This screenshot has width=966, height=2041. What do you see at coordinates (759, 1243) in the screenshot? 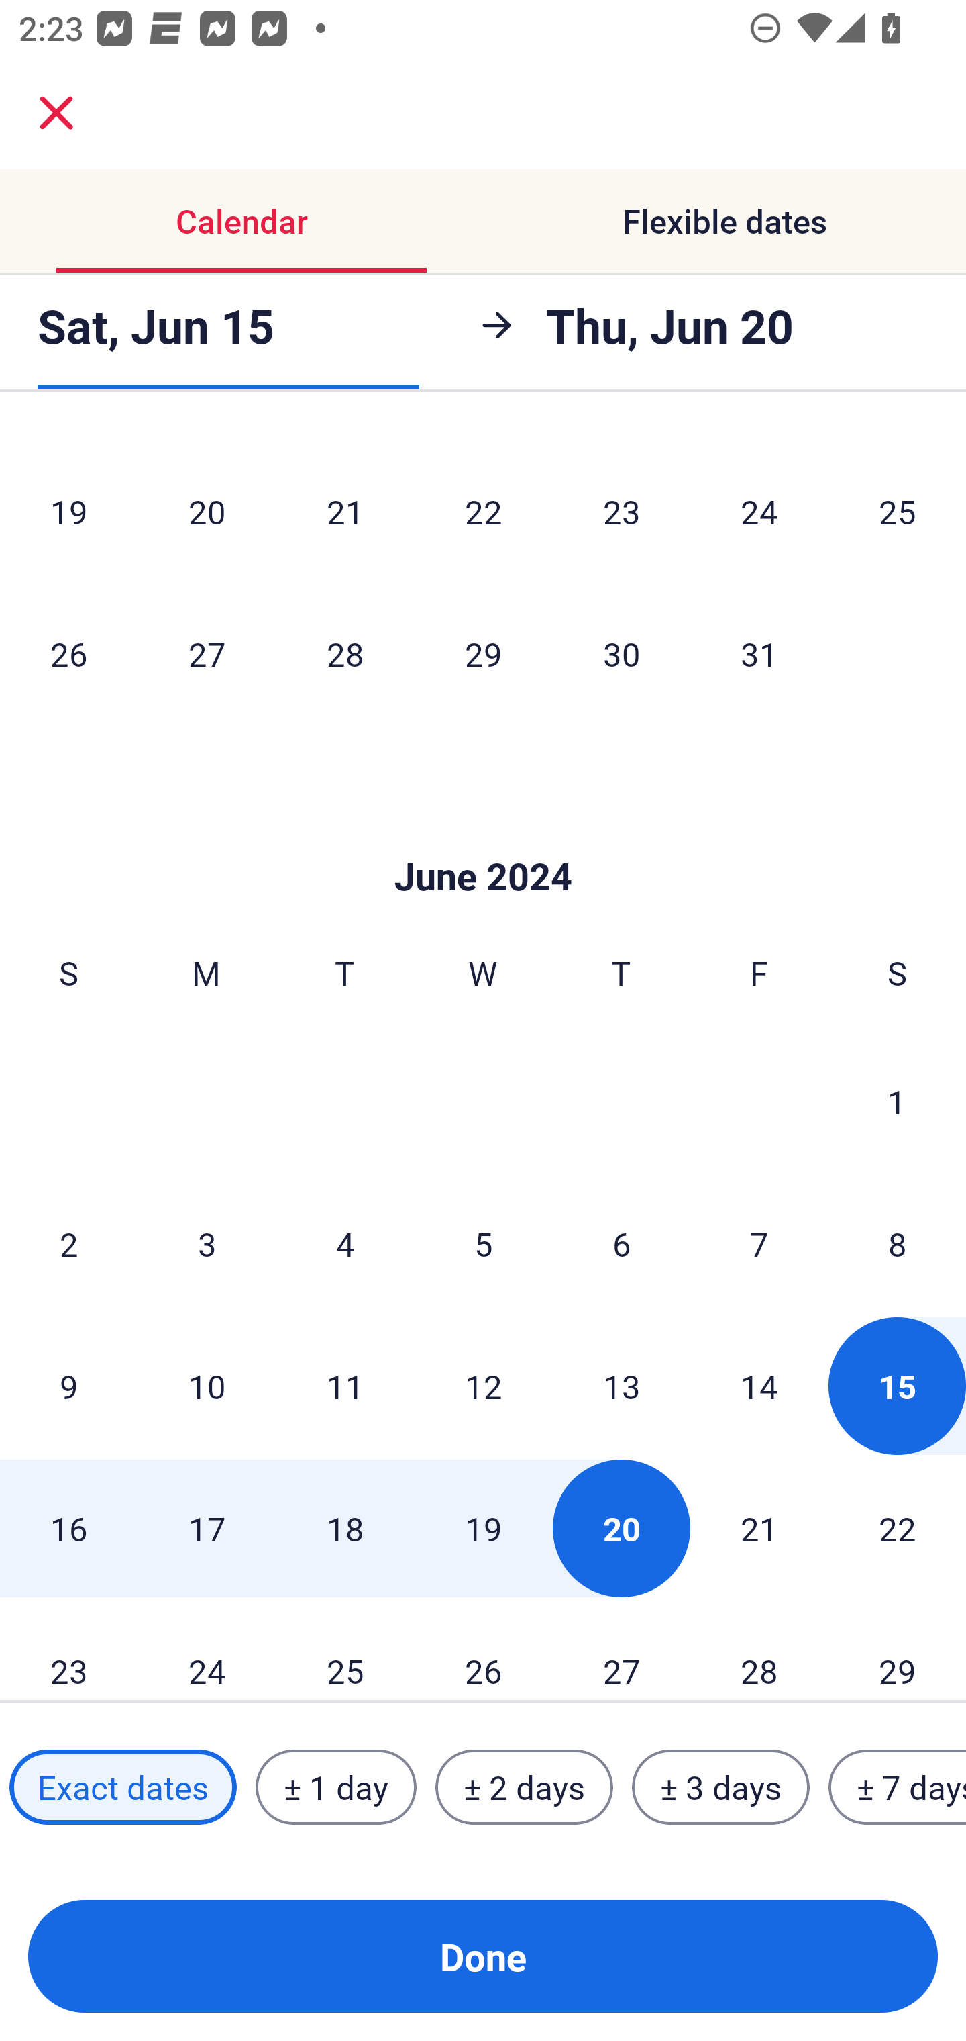
I see `7 Friday, June 7, 2024` at bounding box center [759, 1243].